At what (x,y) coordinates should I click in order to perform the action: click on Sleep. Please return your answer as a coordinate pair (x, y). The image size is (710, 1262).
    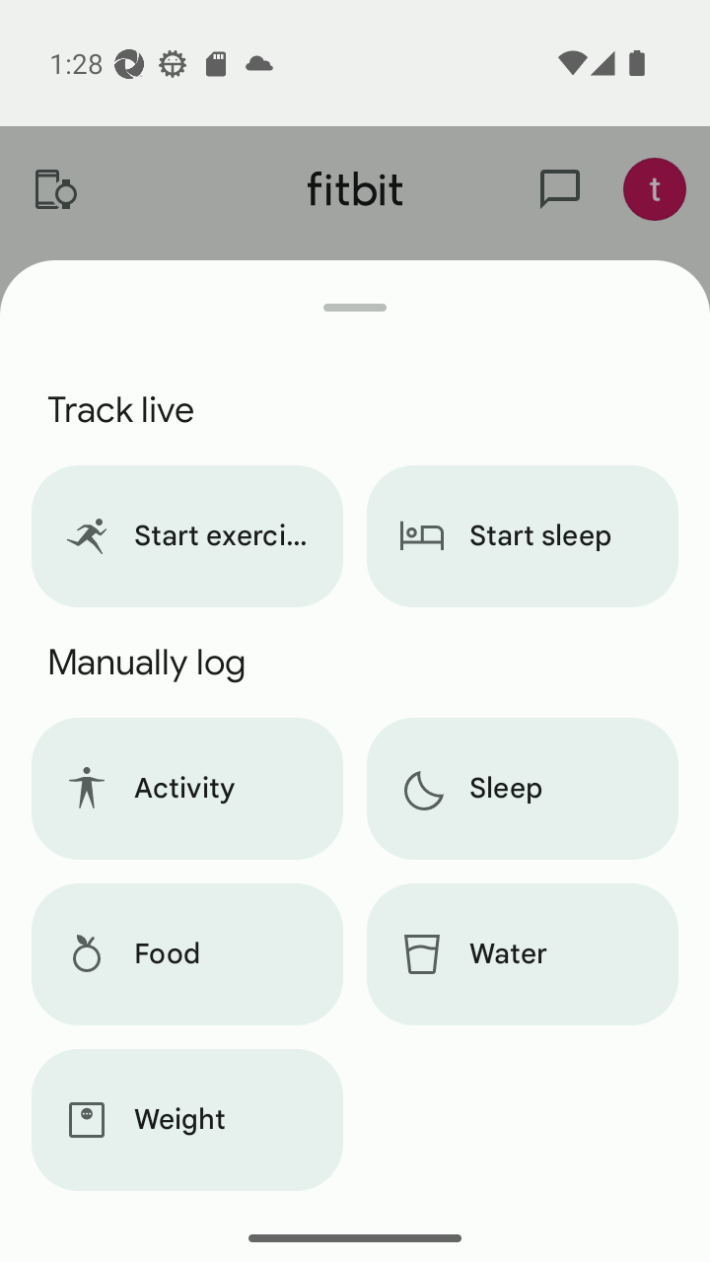
    Looking at the image, I should click on (523, 789).